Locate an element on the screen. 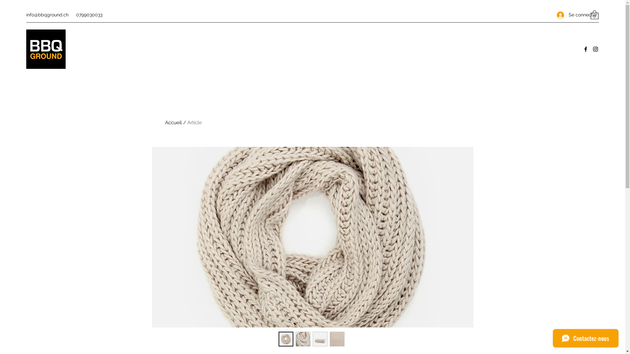 Image resolution: width=630 pixels, height=354 pixels. info@bbqground.ch is located at coordinates (47, 15).